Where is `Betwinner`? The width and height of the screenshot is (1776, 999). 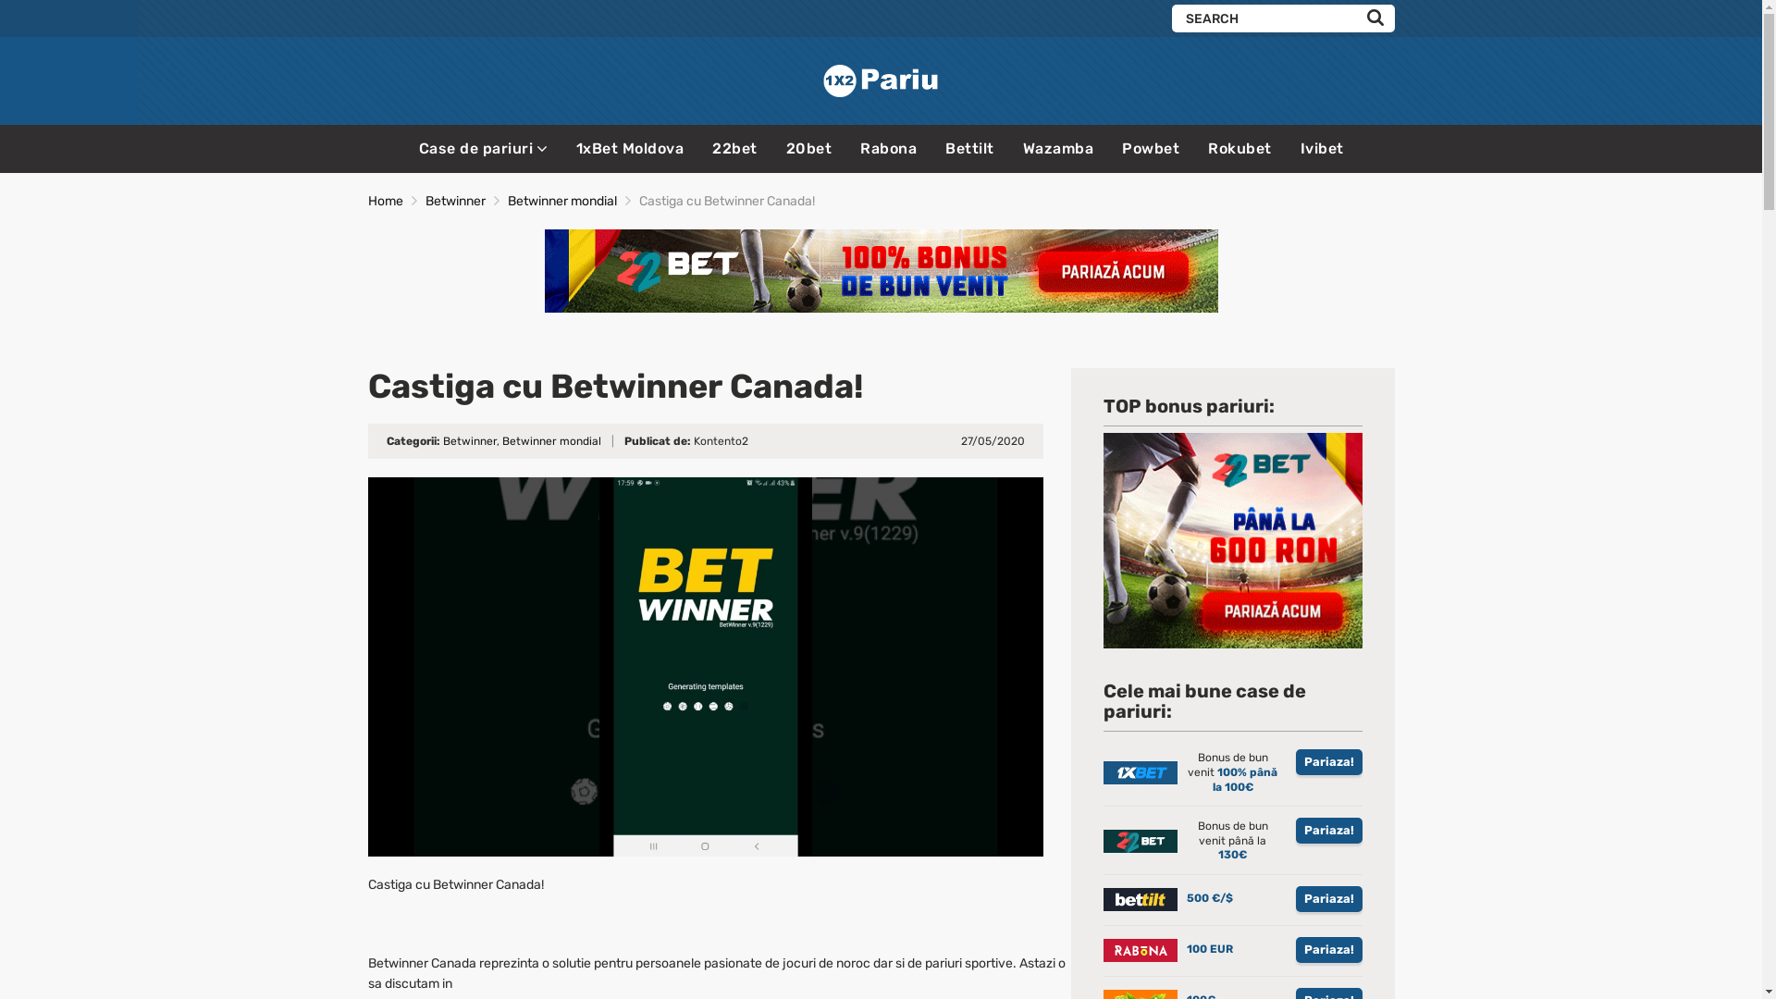
Betwinner is located at coordinates (455, 202).